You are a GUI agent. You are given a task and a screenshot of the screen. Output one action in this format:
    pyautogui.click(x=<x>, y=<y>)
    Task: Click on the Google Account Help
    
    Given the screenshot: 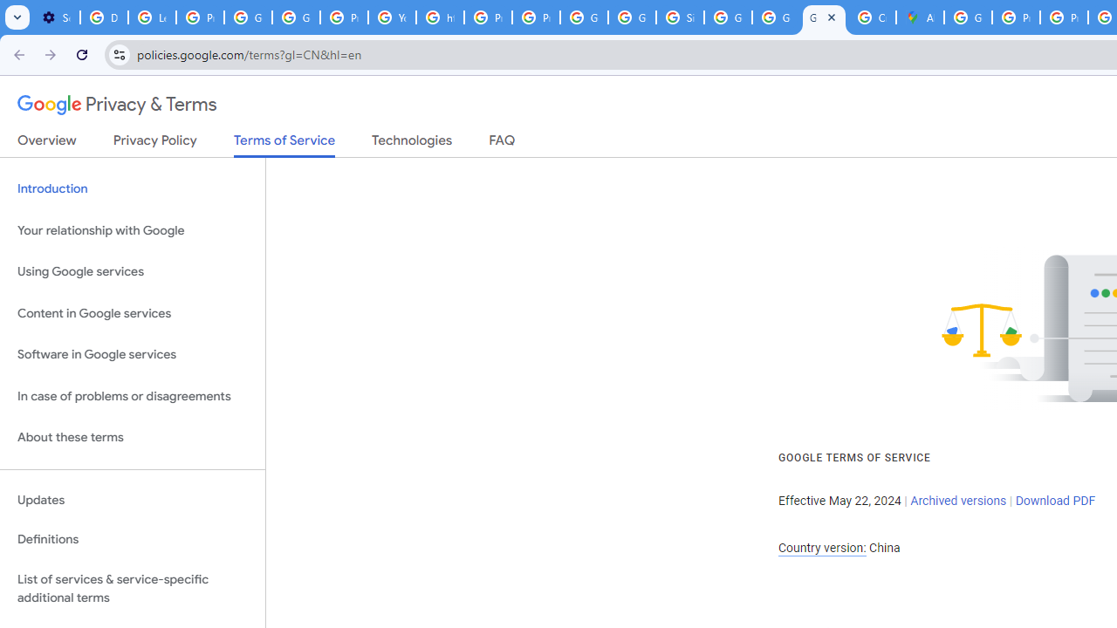 What is the action you would take?
    pyautogui.click(x=248, y=17)
    